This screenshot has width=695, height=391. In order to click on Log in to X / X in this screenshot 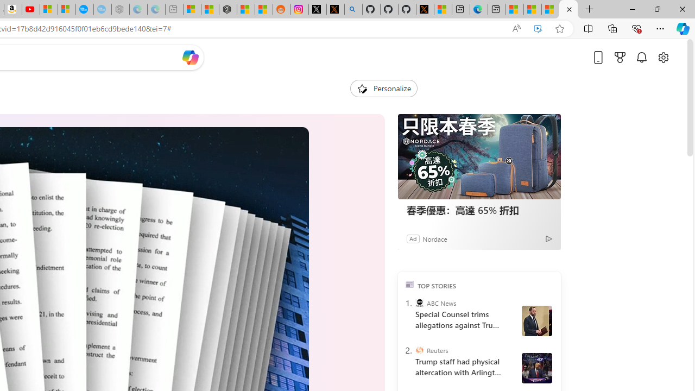, I will do `click(318, 10)`.